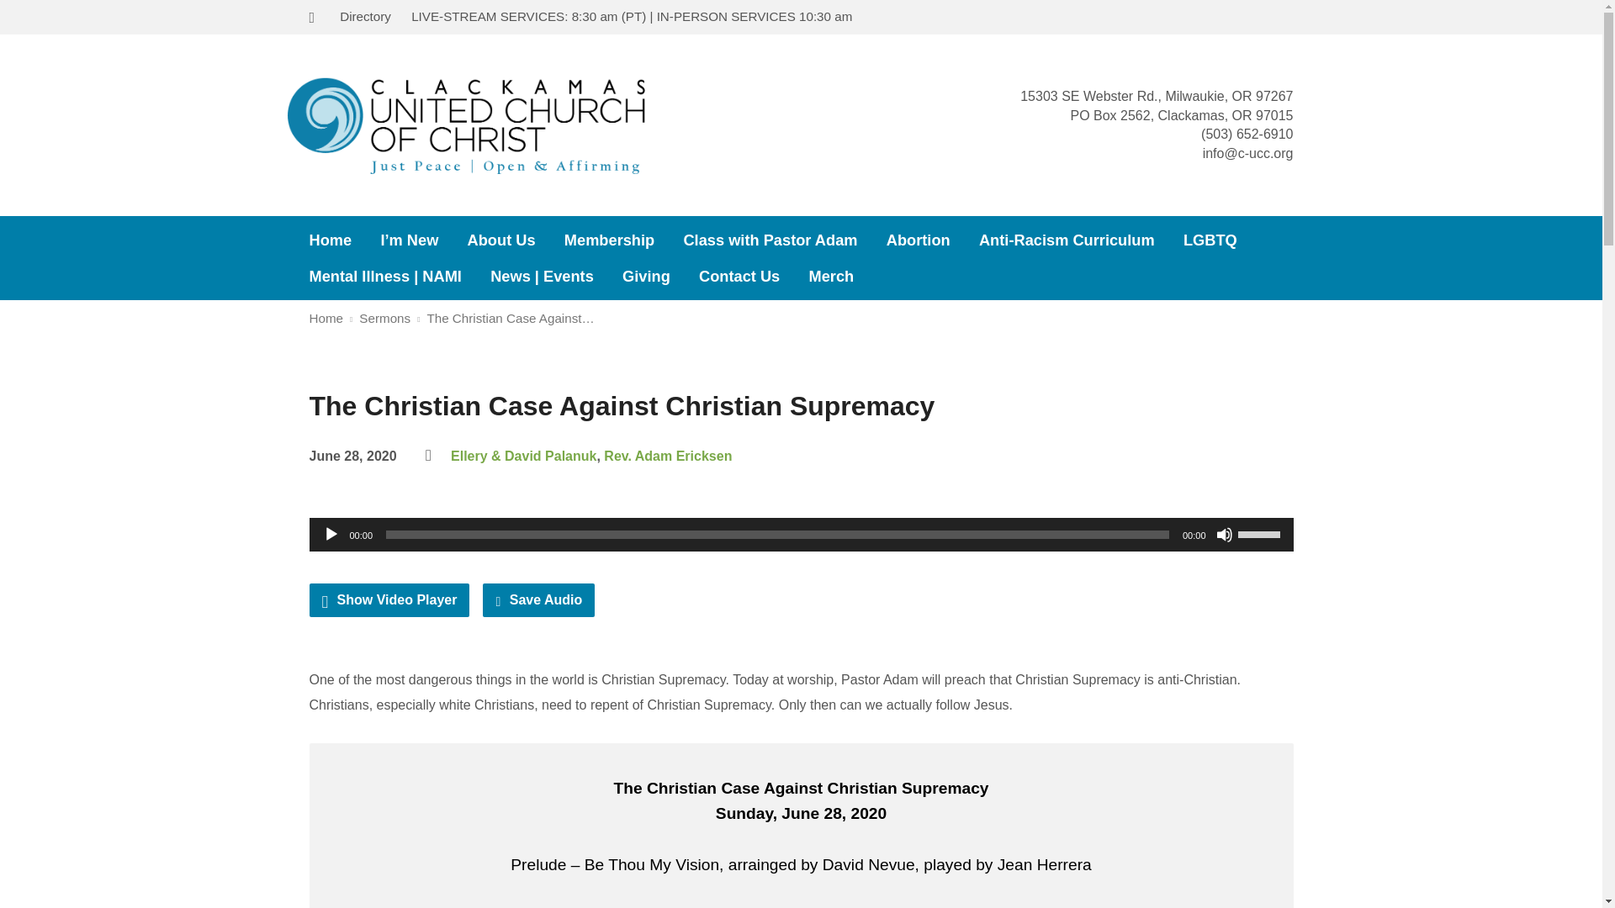 Image resolution: width=1615 pixels, height=908 pixels. Describe the element at coordinates (1210, 240) in the screenshot. I see `LGBTQ` at that location.